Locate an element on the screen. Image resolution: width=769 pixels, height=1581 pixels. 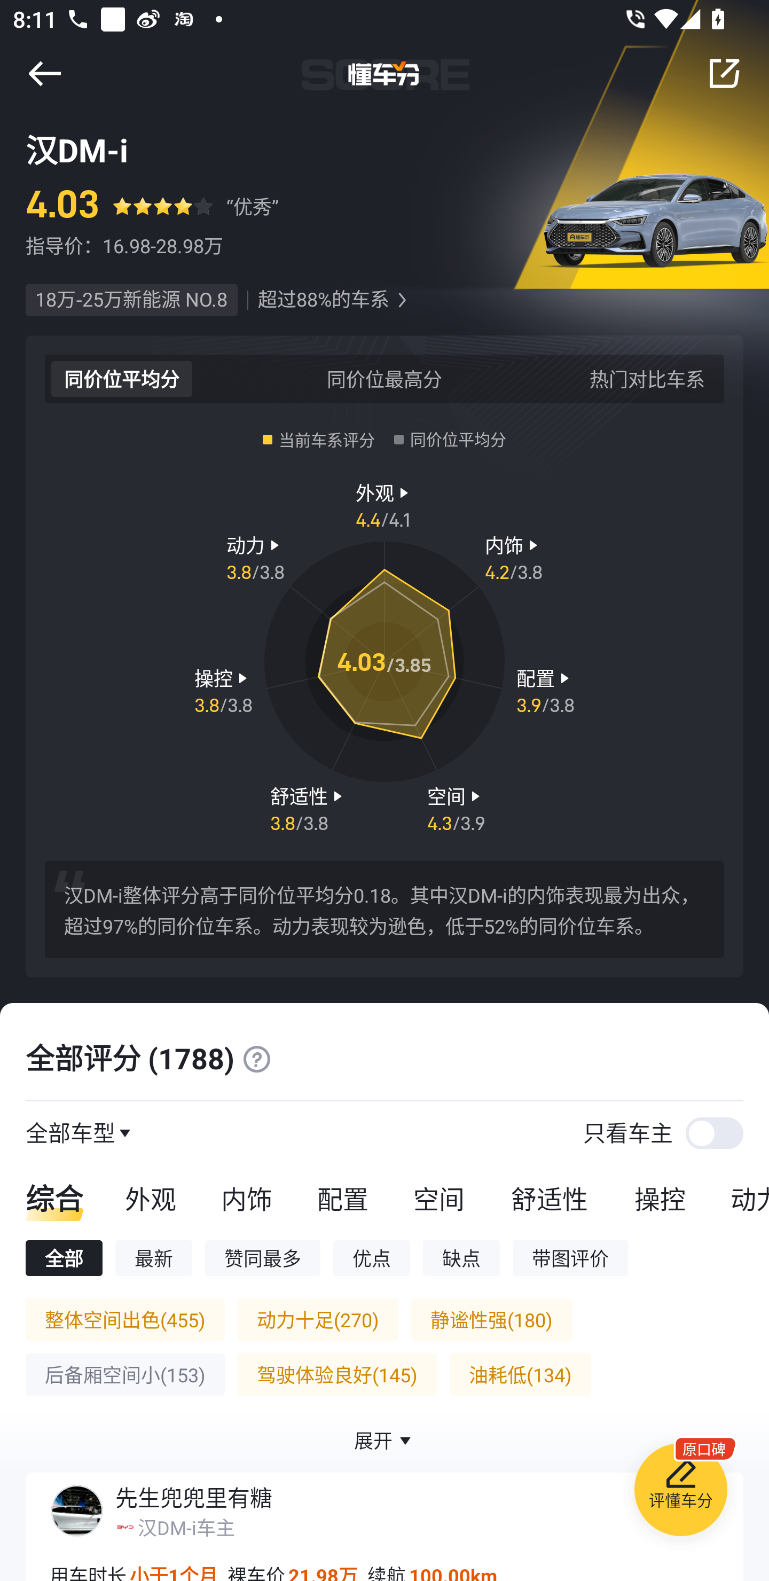
后备厢空间小(153) is located at coordinates (125, 1374).